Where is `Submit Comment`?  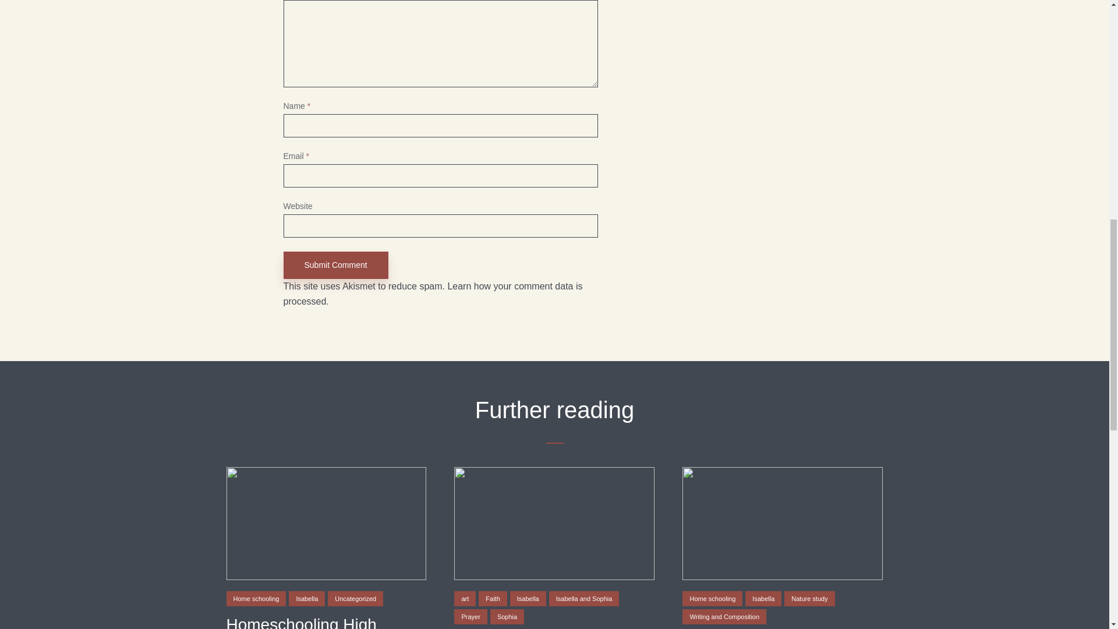
Submit Comment is located at coordinates (335, 266).